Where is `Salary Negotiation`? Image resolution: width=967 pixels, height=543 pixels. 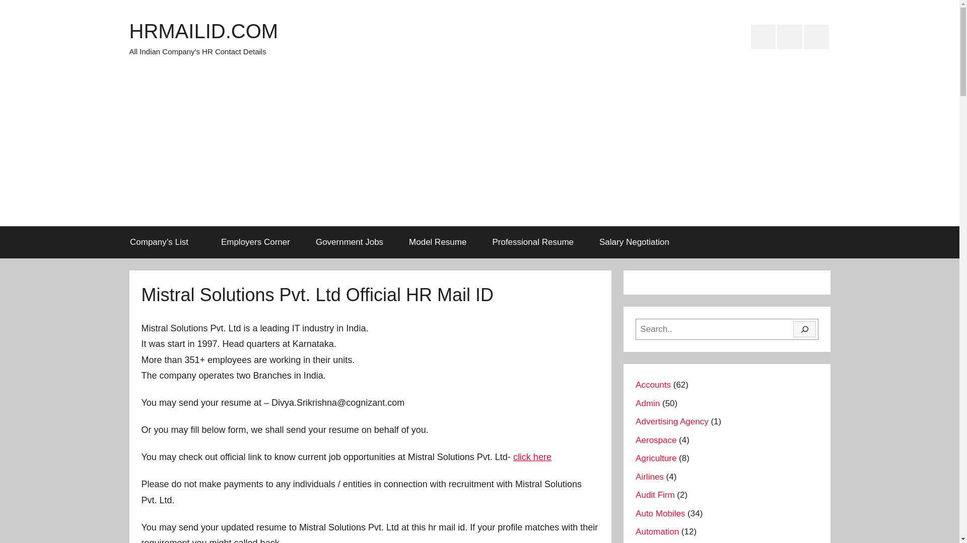
Salary Negotiation is located at coordinates (634, 242).